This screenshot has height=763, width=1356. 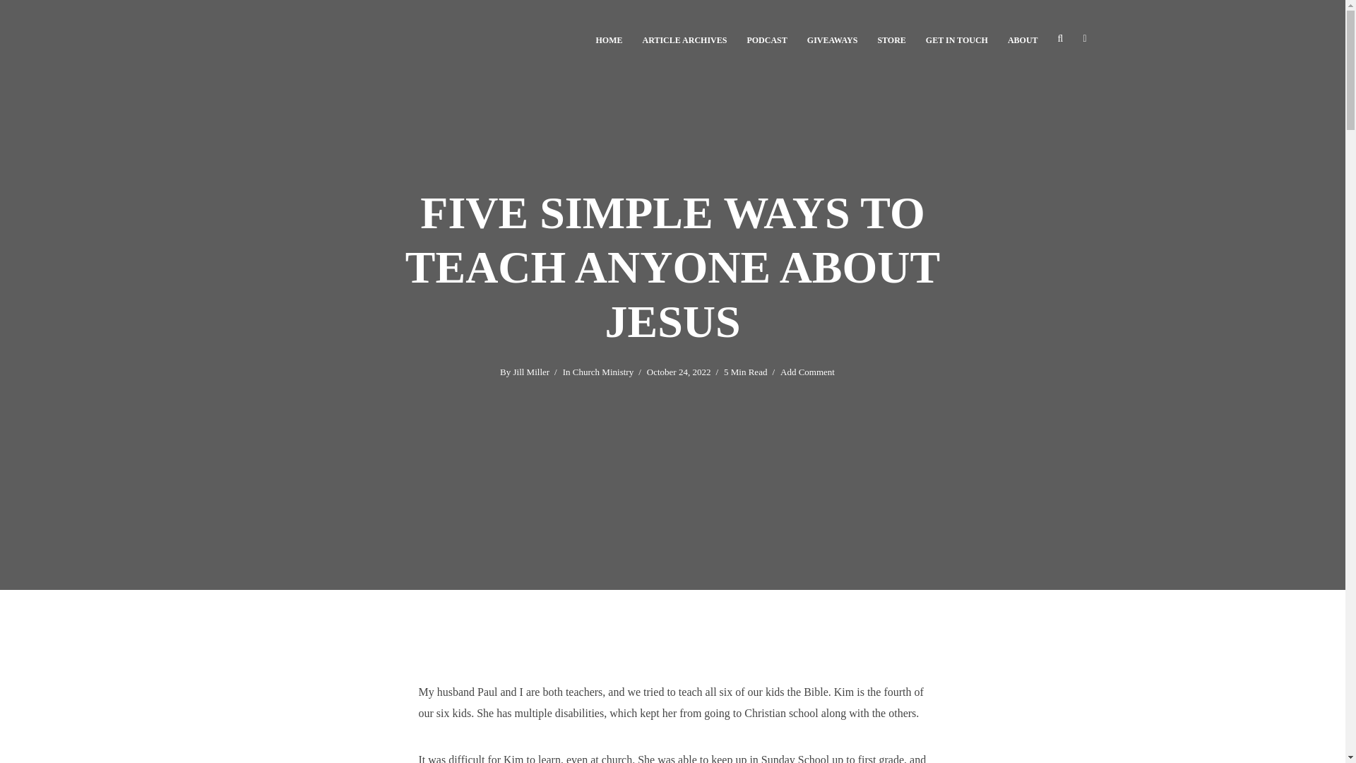 I want to click on New Growth Press, so click(x=891, y=38).